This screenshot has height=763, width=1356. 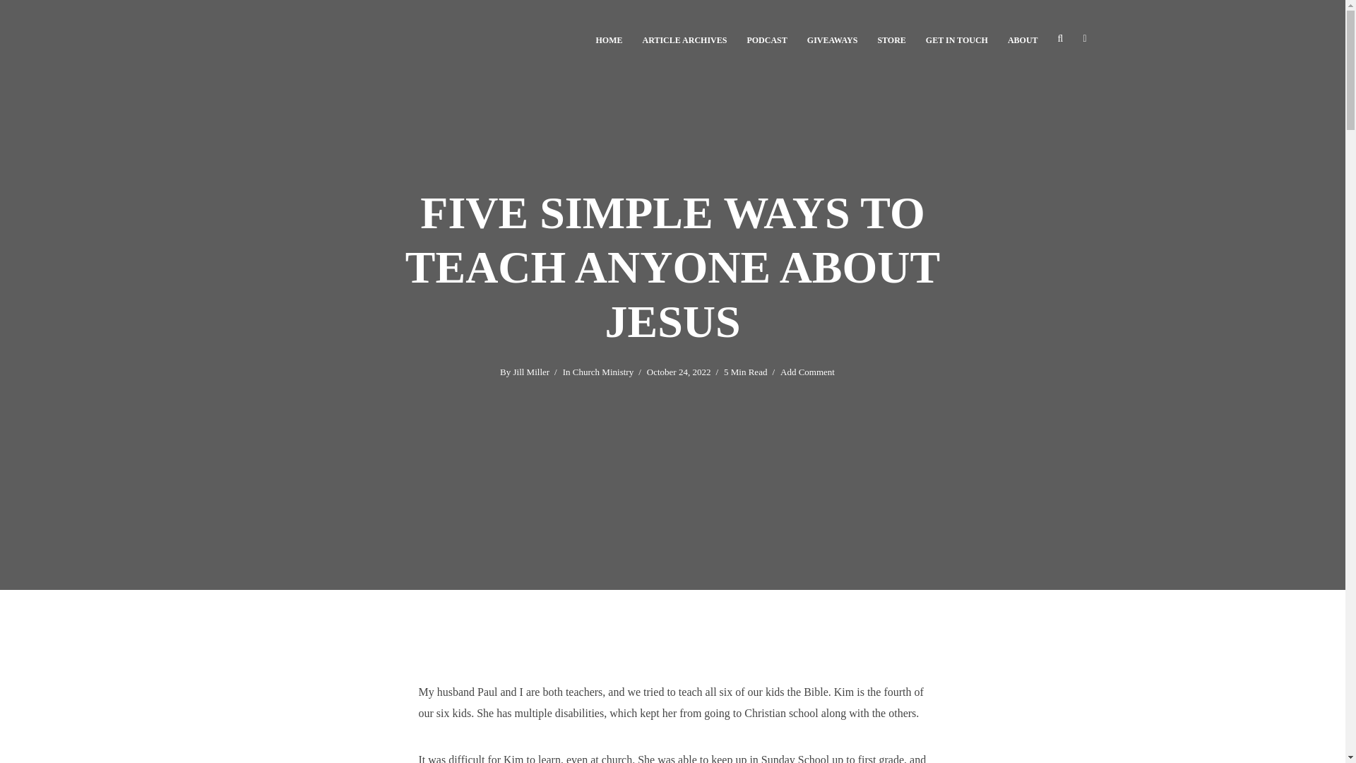 I want to click on New Growth Press, so click(x=891, y=38).